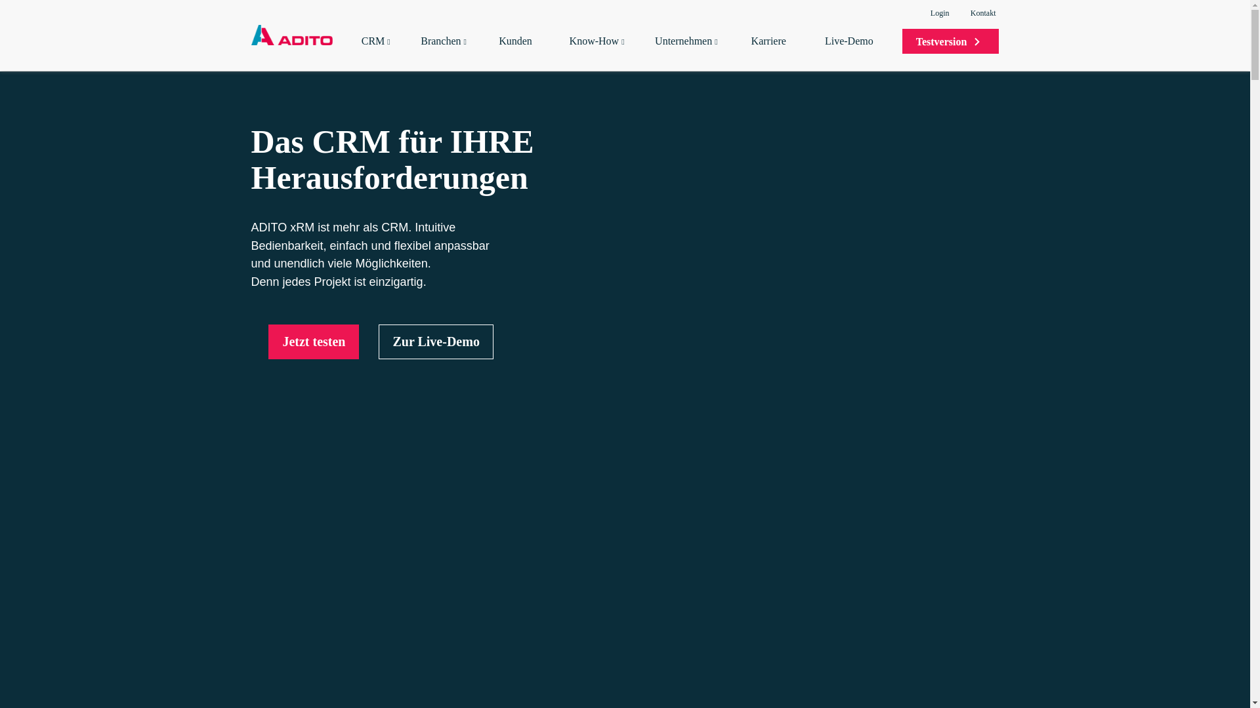 The image size is (1260, 708). What do you see at coordinates (314, 342) in the screenshot?
I see `Jetzt testen` at bounding box center [314, 342].